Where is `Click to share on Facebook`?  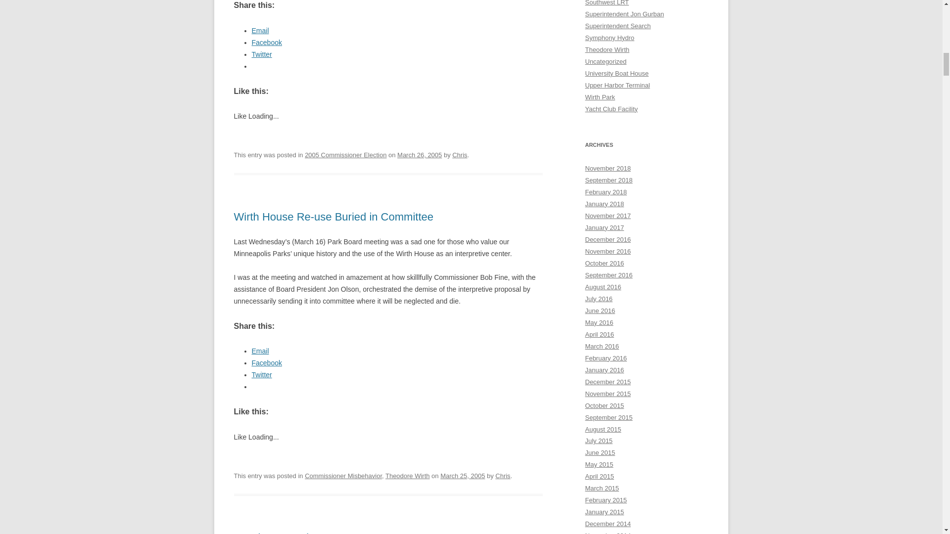 Click to share on Facebook is located at coordinates (266, 42).